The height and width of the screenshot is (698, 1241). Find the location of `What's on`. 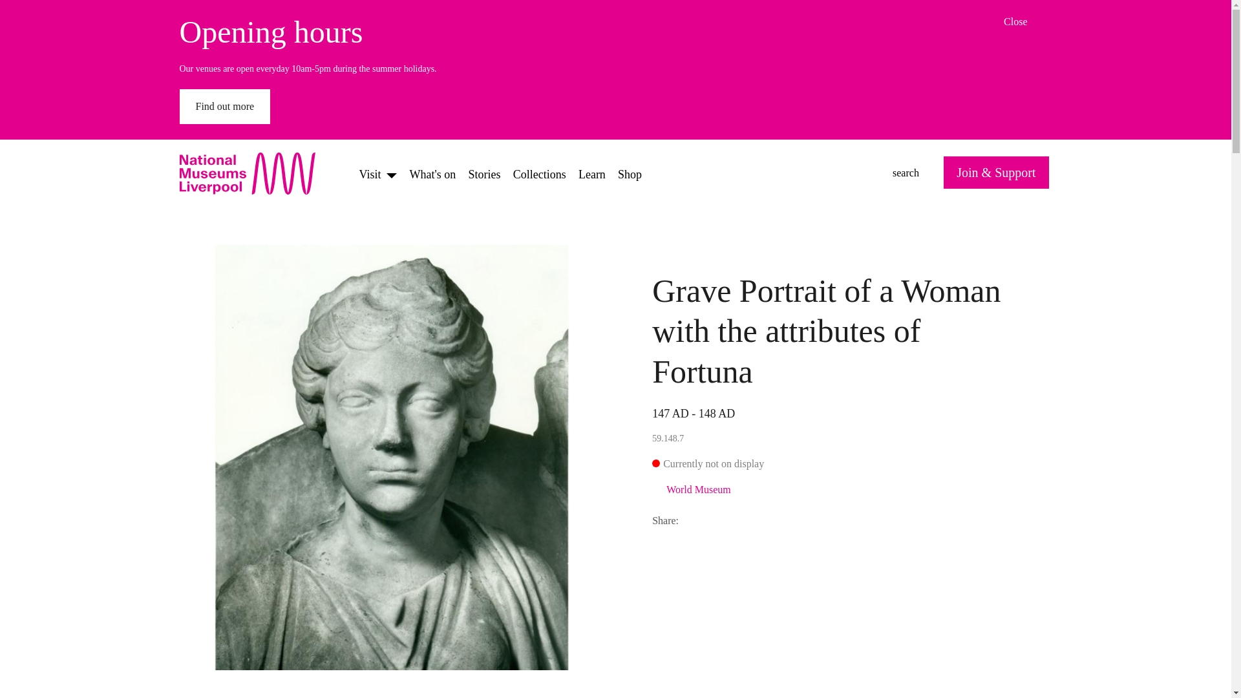

What's on is located at coordinates (730, 520).